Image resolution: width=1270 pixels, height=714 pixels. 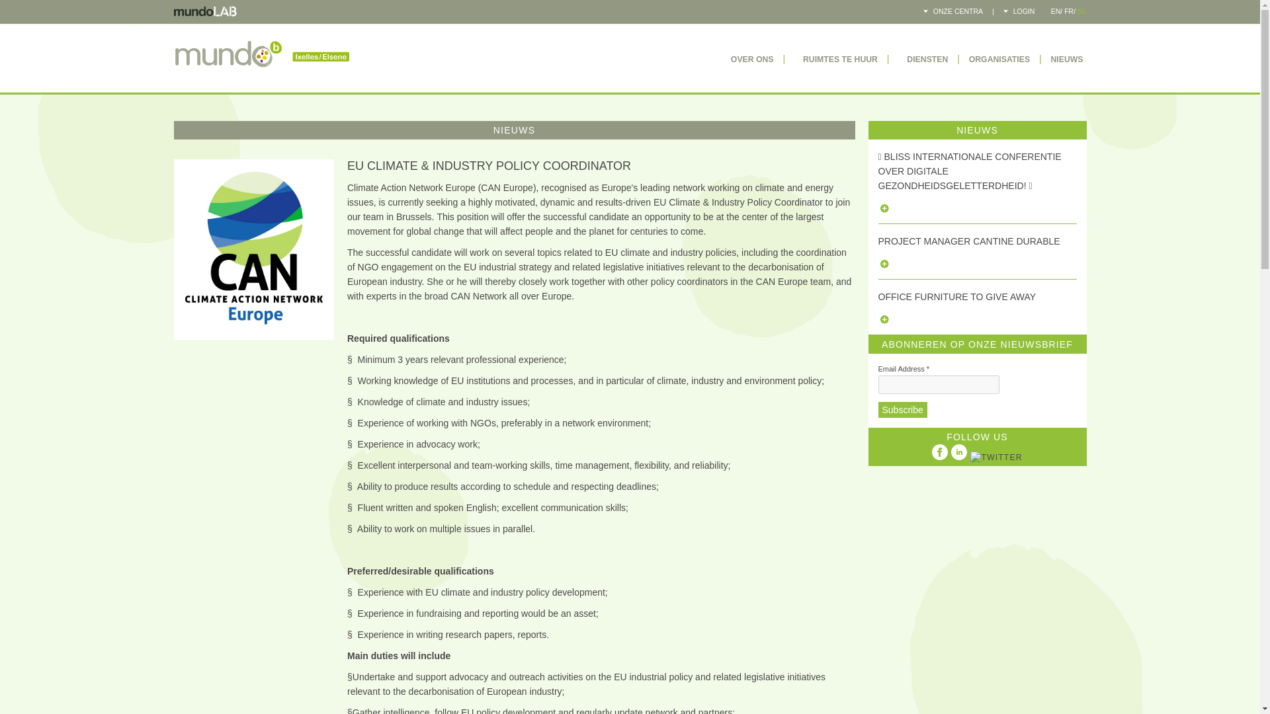 I want to click on LOGIN, so click(x=1019, y=11).